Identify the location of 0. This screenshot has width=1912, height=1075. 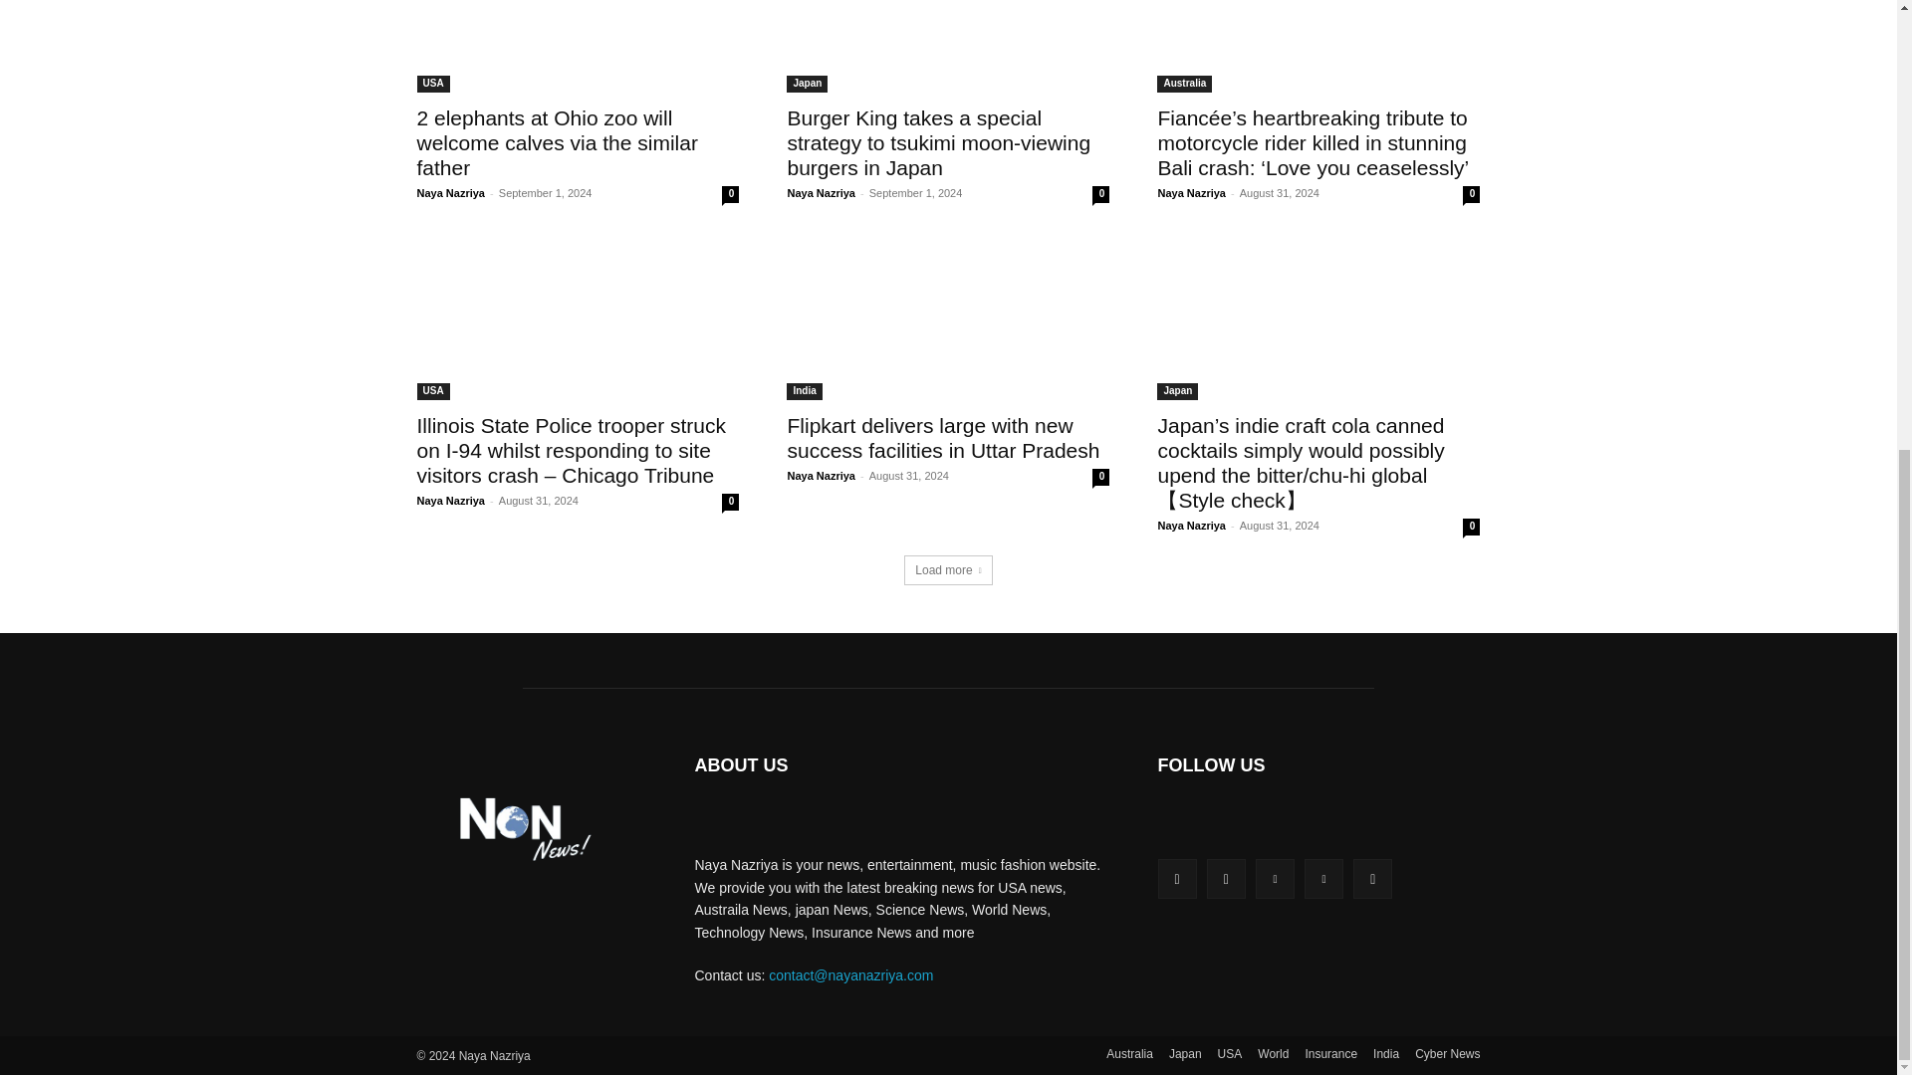
(730, 194).